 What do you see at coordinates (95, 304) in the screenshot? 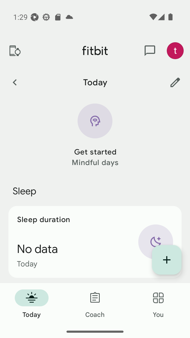
I see `Coach` at bounding box center [95, 304].